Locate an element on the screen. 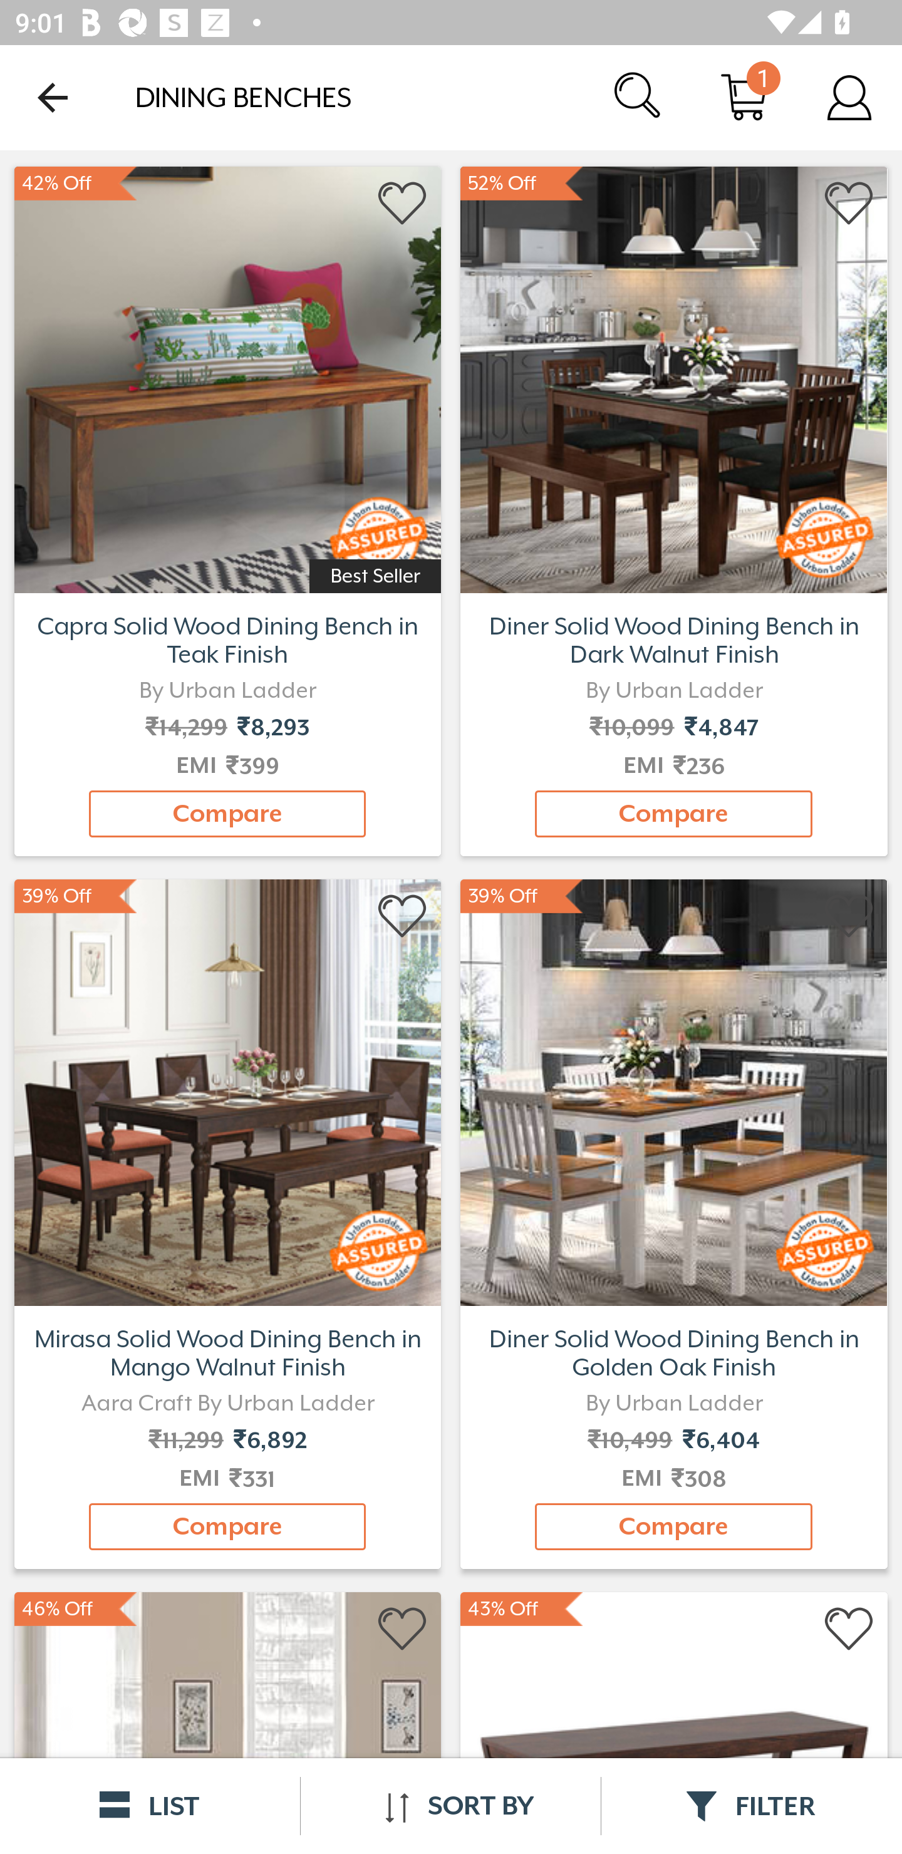  Compare is located at coordinates (227, 1526).